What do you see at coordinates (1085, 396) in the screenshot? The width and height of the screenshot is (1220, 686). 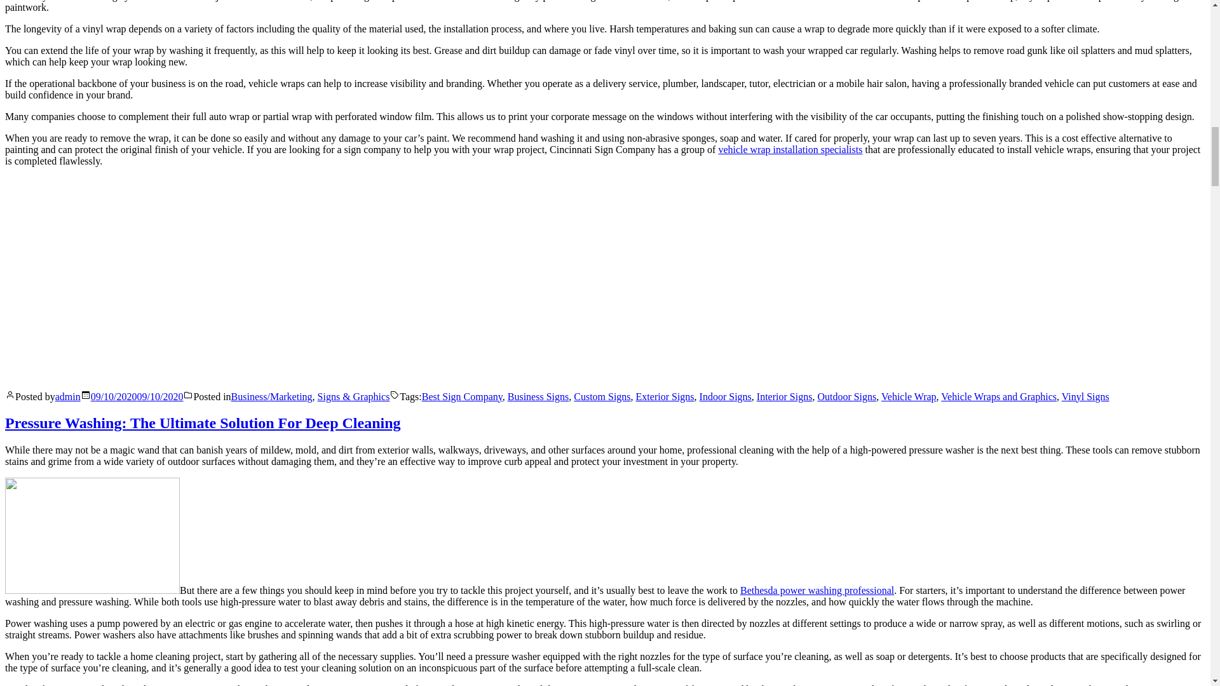 I see `Vinyl Signs` at bounding box center [1085, 396].